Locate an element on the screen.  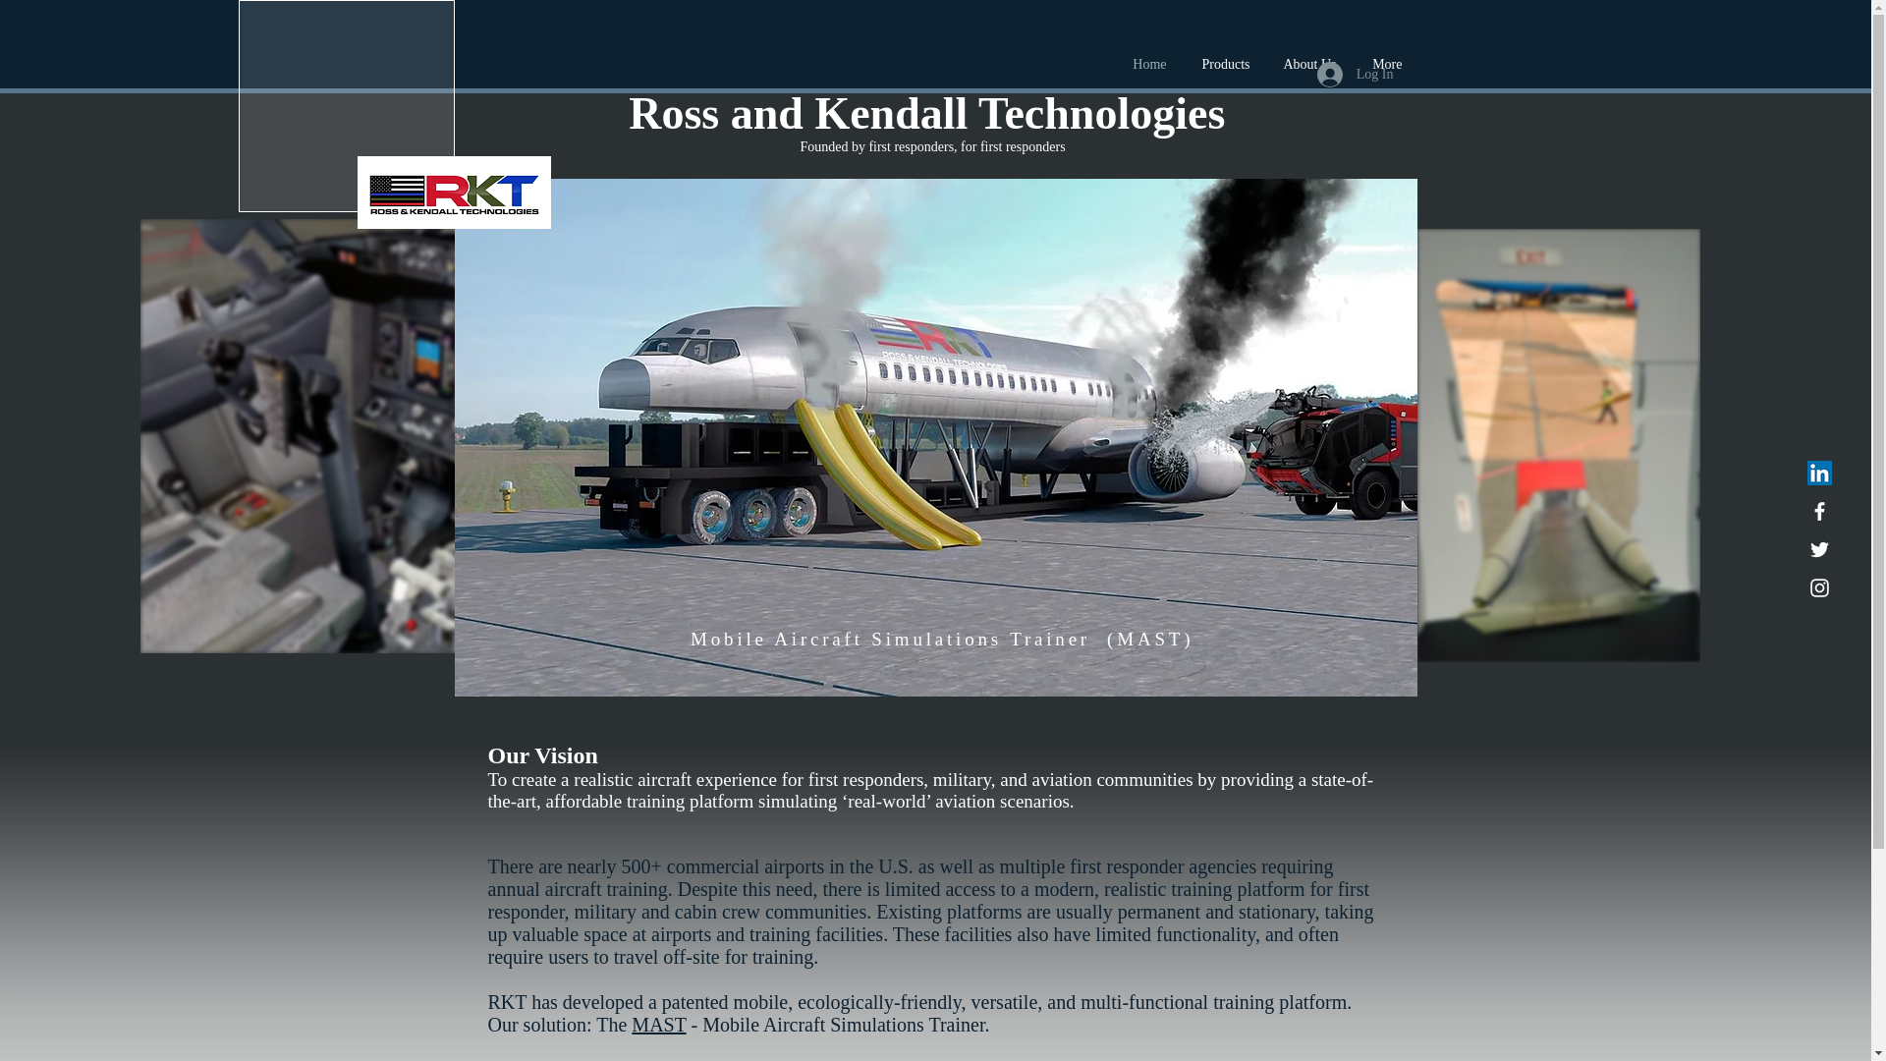
Home is located at coordinates (1145, 65).